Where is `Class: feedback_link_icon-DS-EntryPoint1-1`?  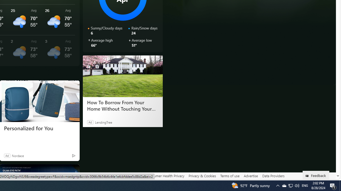
Class: feedback_link_icon-DS-EntryPoint1-1 is located at coordinates (308, 176).